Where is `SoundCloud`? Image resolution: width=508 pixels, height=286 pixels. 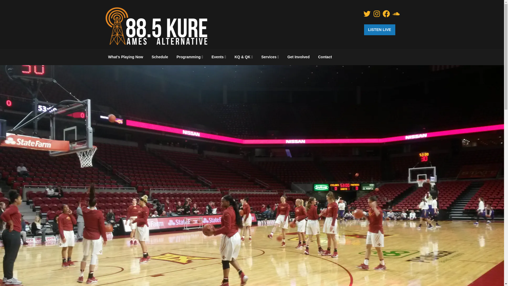
SoundCloud is located at coordinates (396, 14).